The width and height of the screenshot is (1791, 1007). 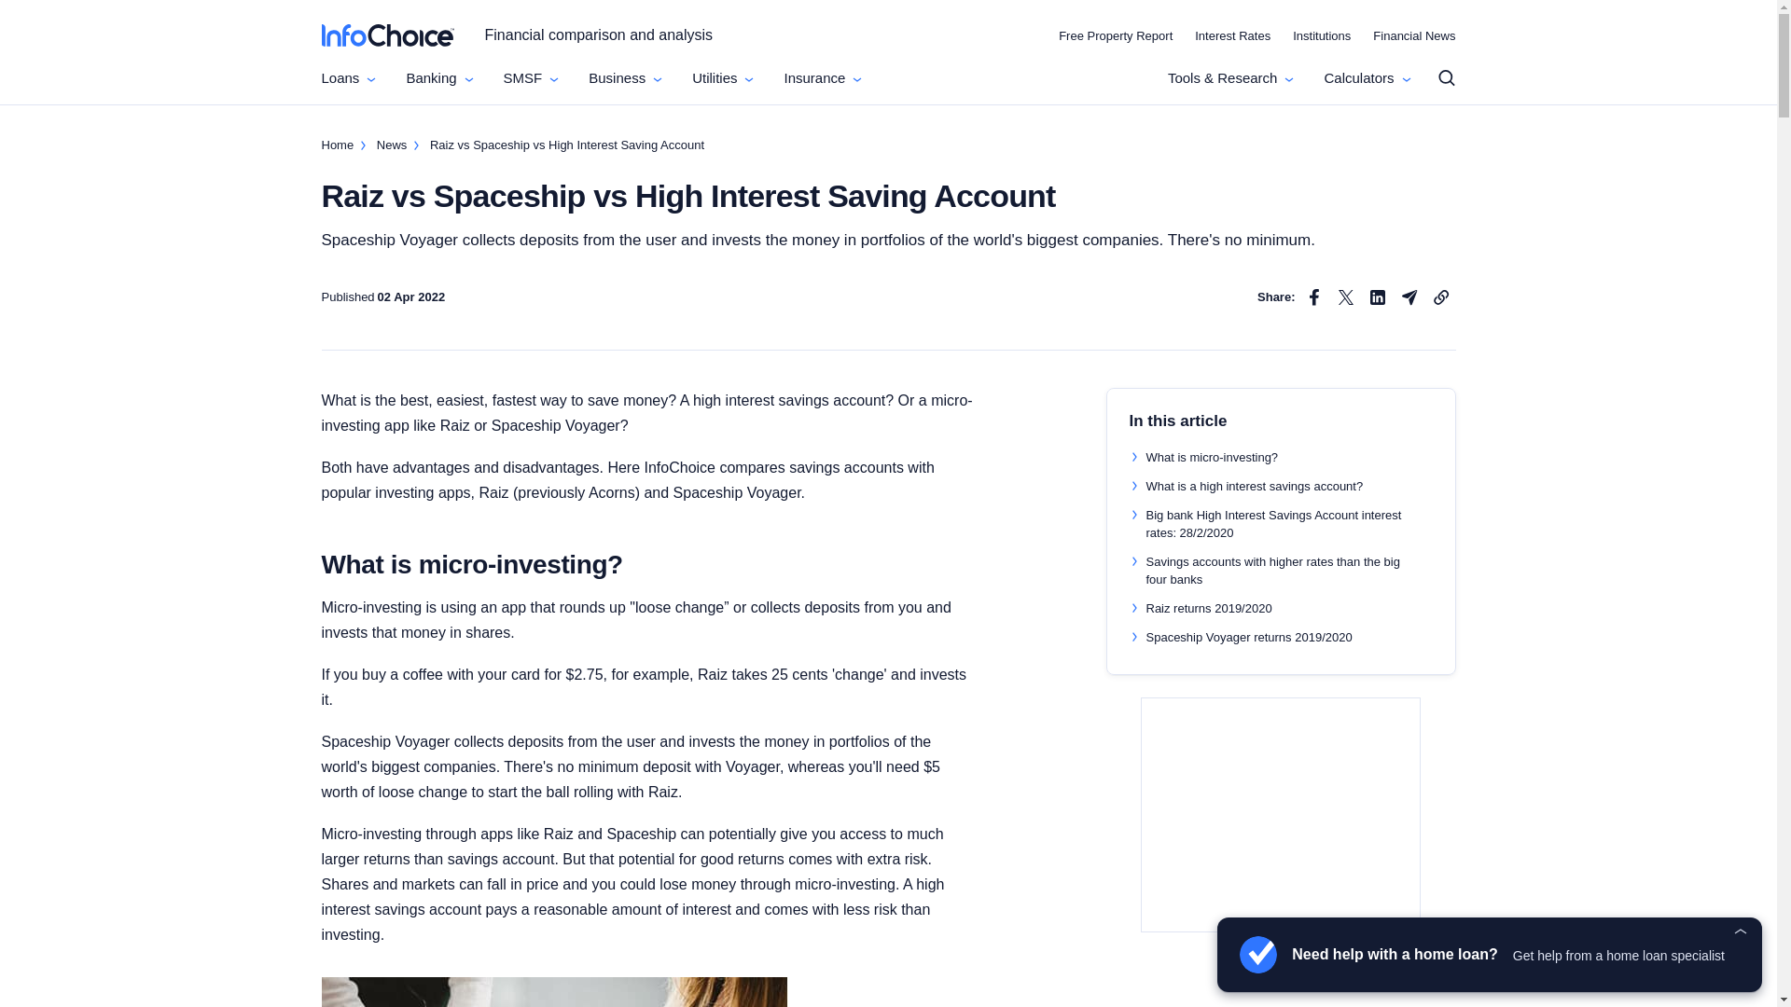 What do you see at coordinates (1440, 297) in the screenshot?
I see `Copy Link` at bounding box center [1440, 297].